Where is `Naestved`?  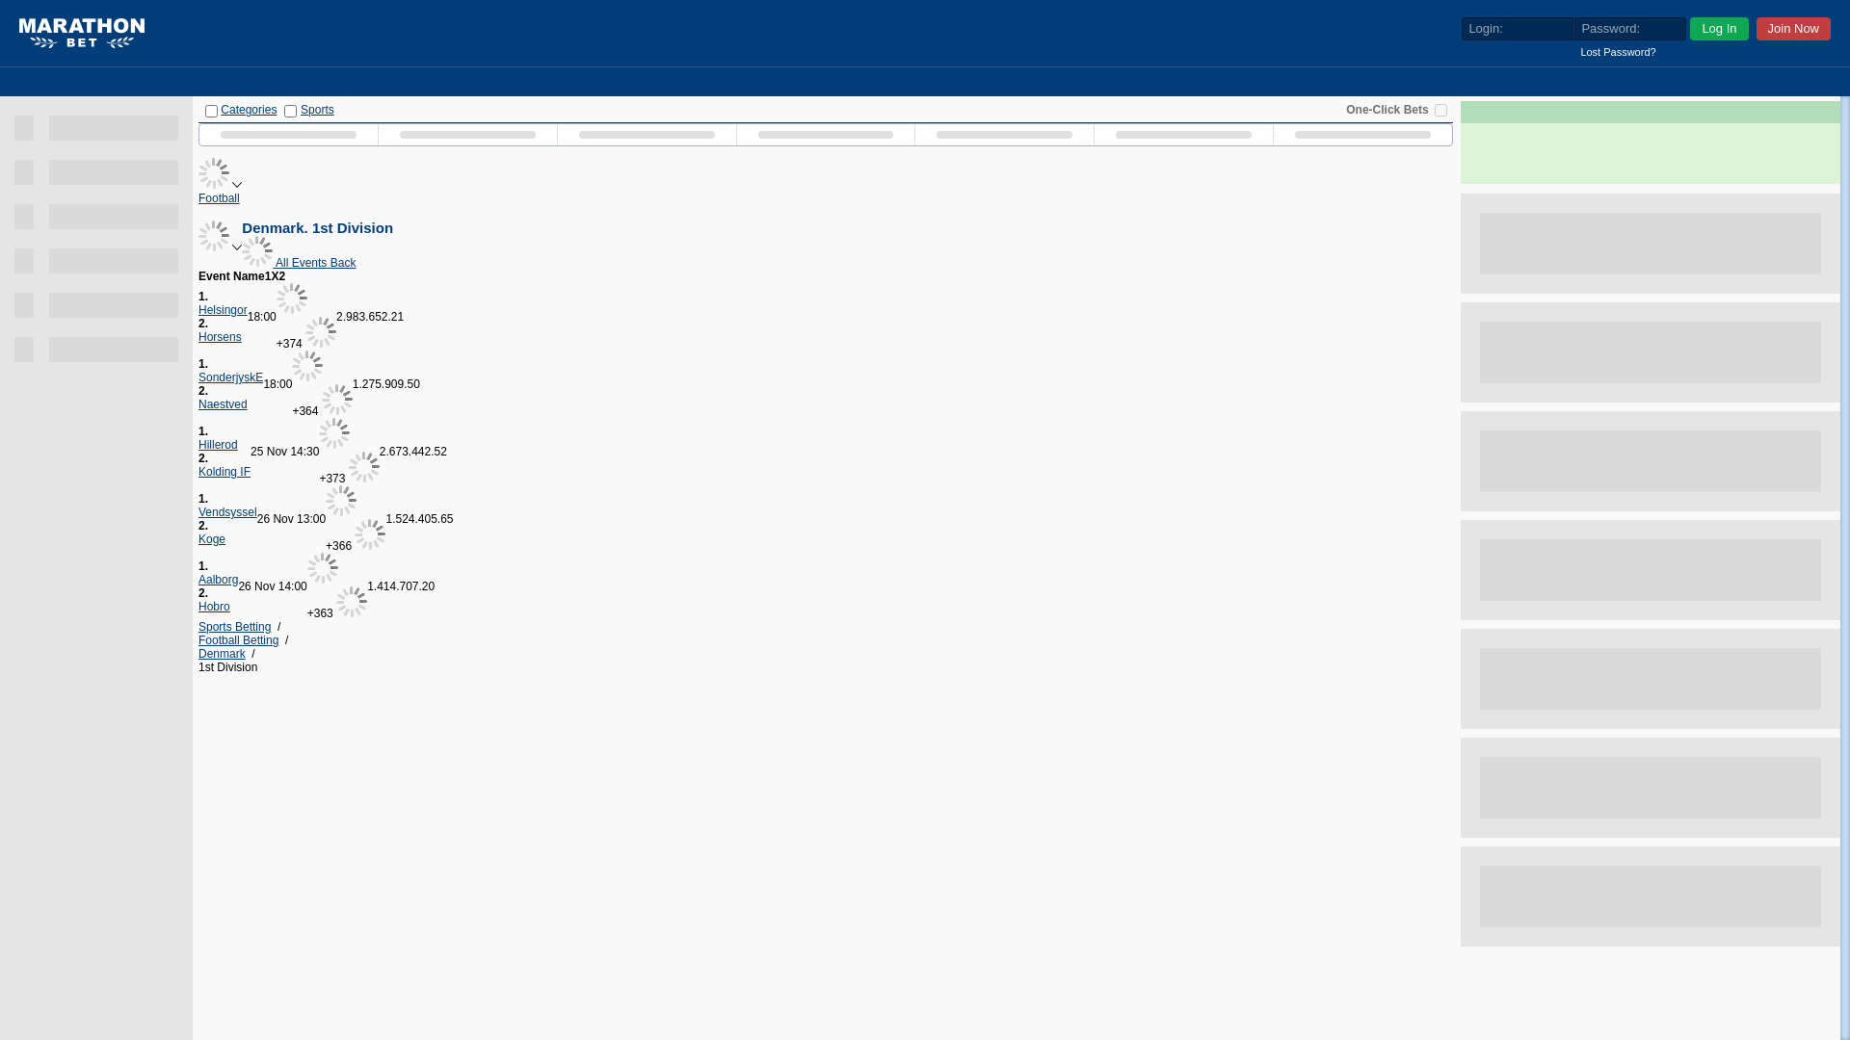 Naestved is located at coordinates (224, 404).